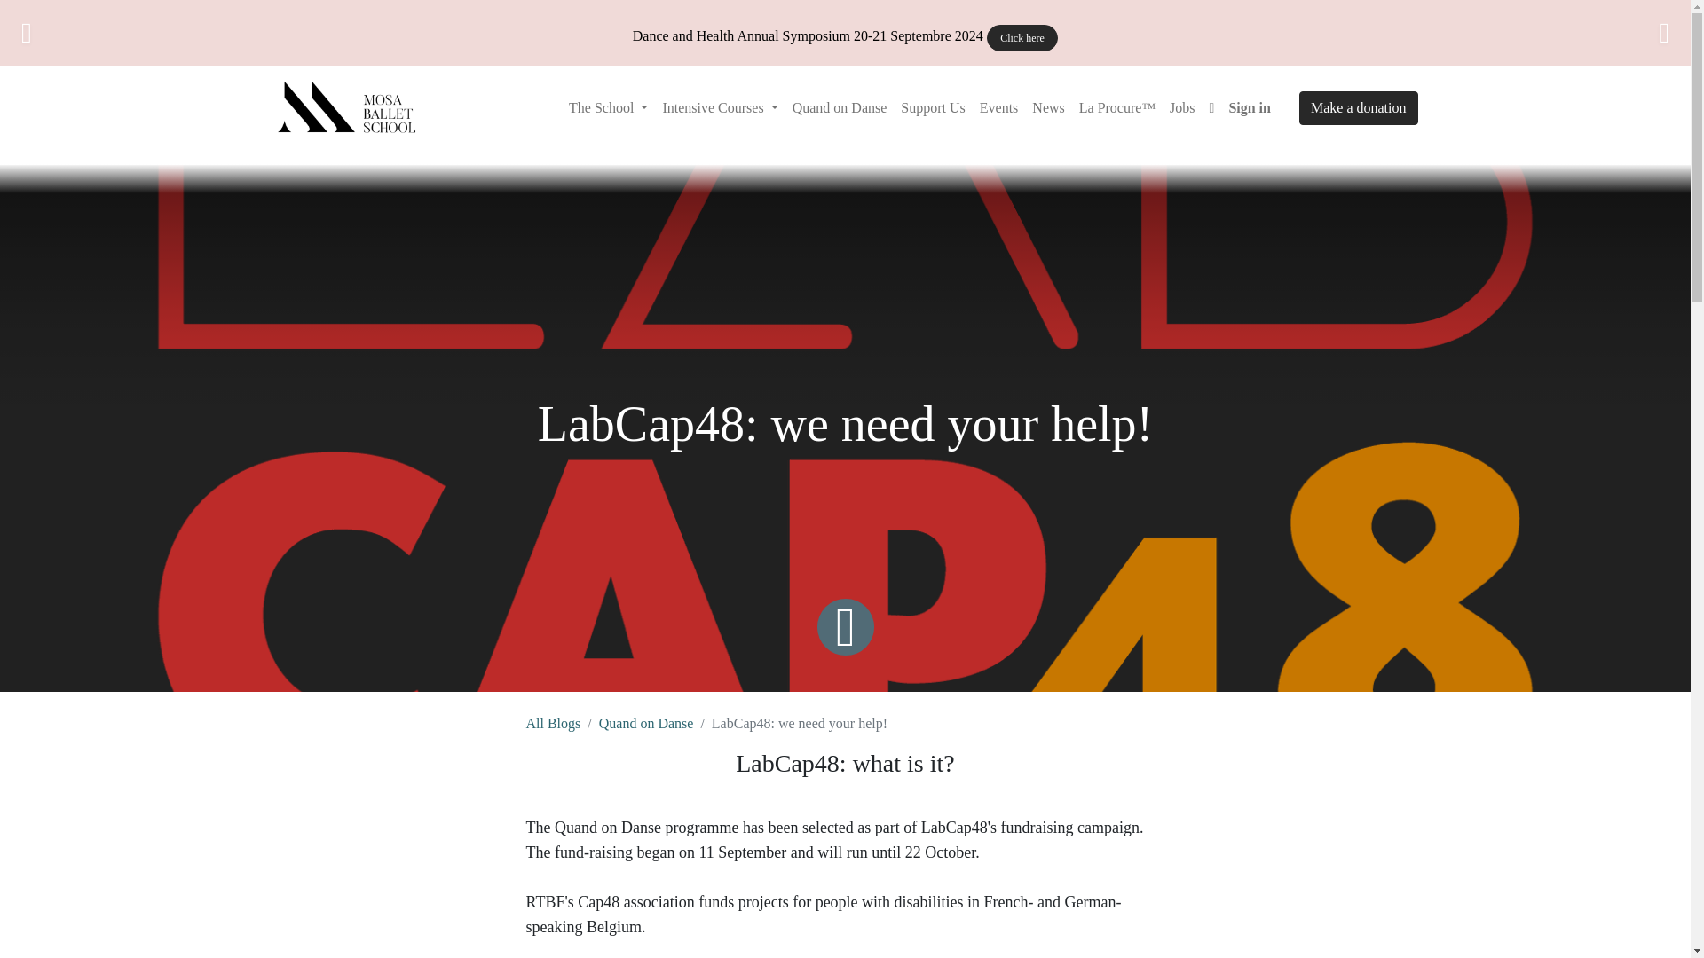 This screenshot has width=1704, height=958. What do you see at coordinates (1048, 107) in the screenshot?
I see `News` at bounding box center [1048, 107].